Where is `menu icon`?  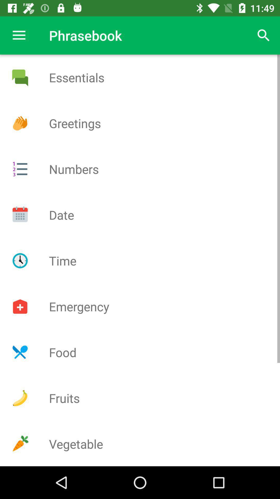 menu icon is located at coordinates (20, 169).